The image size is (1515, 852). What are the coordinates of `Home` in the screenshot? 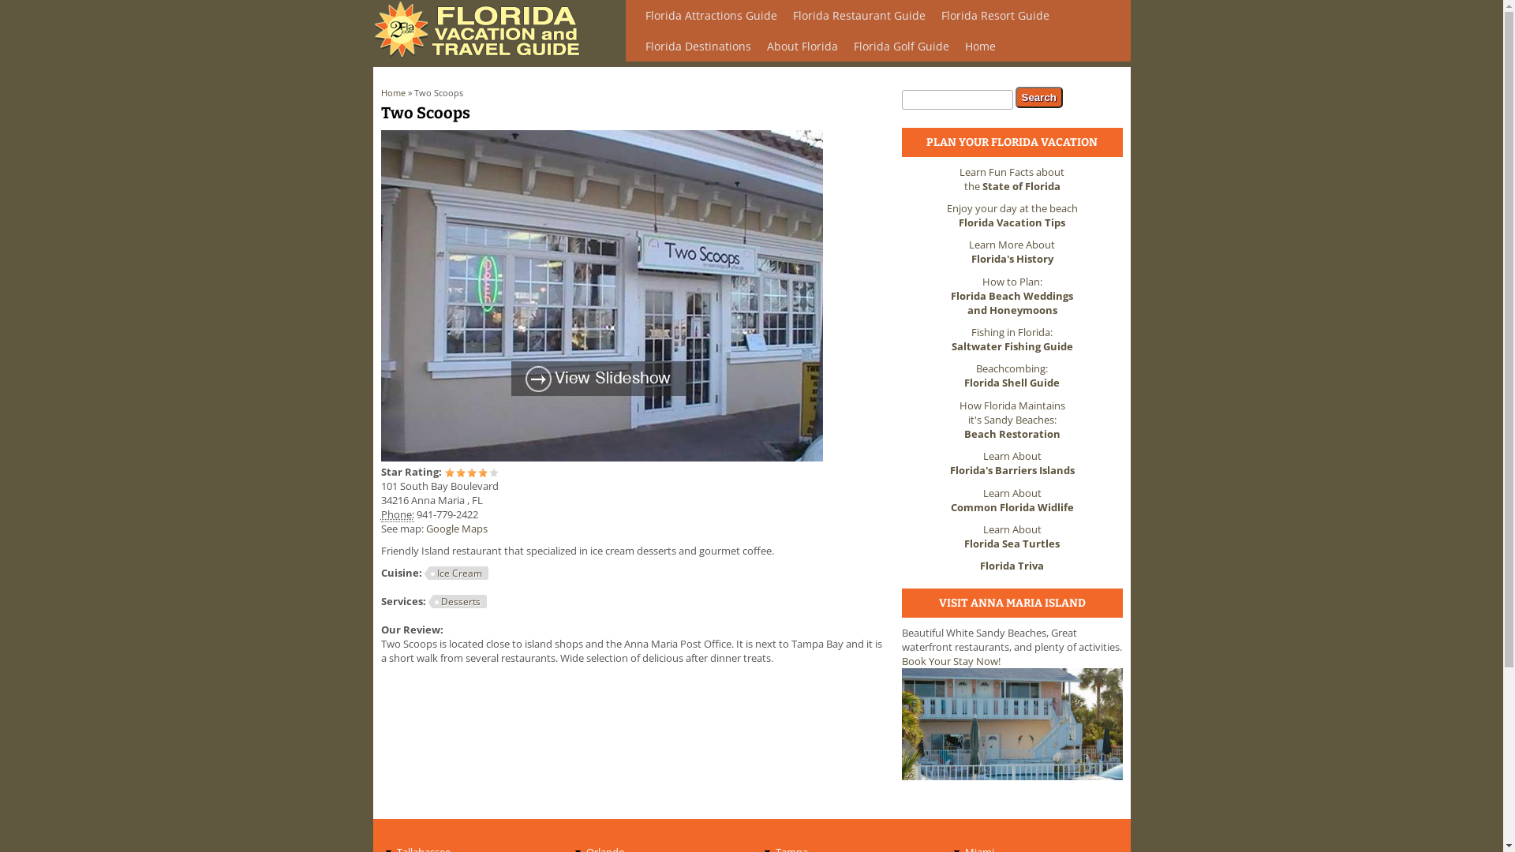 It's located at (481, 54).